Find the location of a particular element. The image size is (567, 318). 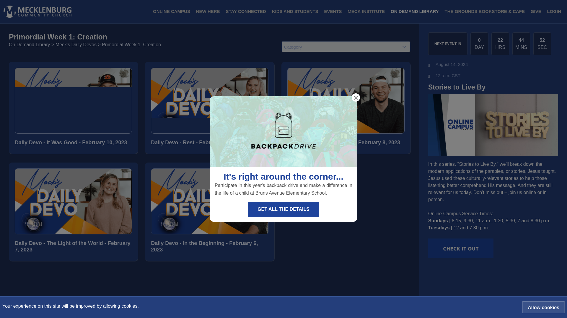

Daily Devo - It Was Good - February 10, 2023 is located at coordinates (73, 143).